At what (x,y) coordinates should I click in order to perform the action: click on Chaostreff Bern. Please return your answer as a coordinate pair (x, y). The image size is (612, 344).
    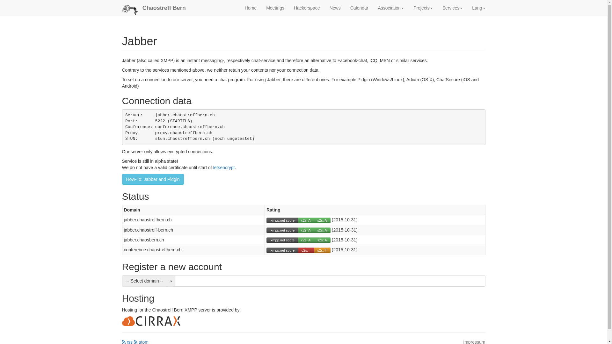
    Looking at the image, I should click on (164, 8).